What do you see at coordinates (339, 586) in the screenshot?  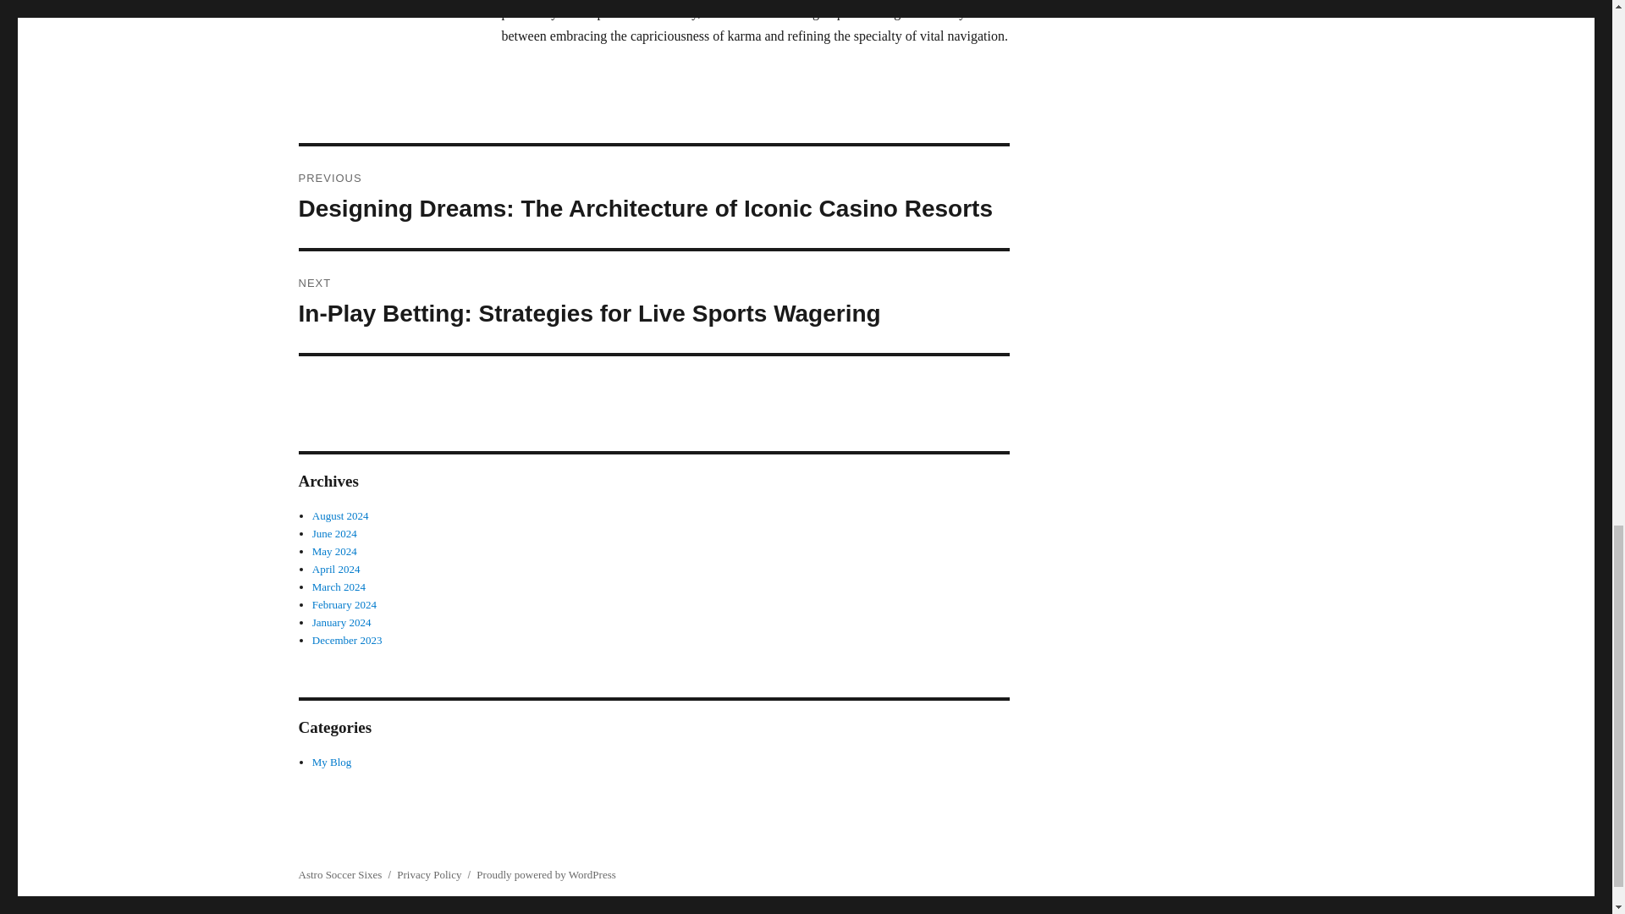 I see `March 2024` at bounding box center [339, 586].